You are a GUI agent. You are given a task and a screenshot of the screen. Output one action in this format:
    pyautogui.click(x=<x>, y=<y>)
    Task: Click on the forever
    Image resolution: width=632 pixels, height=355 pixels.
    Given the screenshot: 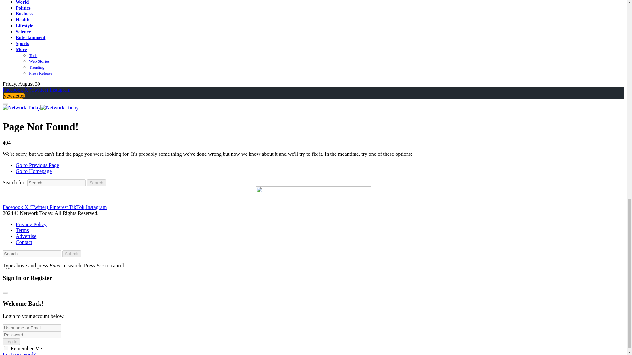 What is the action you would take?
    pyautogui.click(x=6, y=348)
    